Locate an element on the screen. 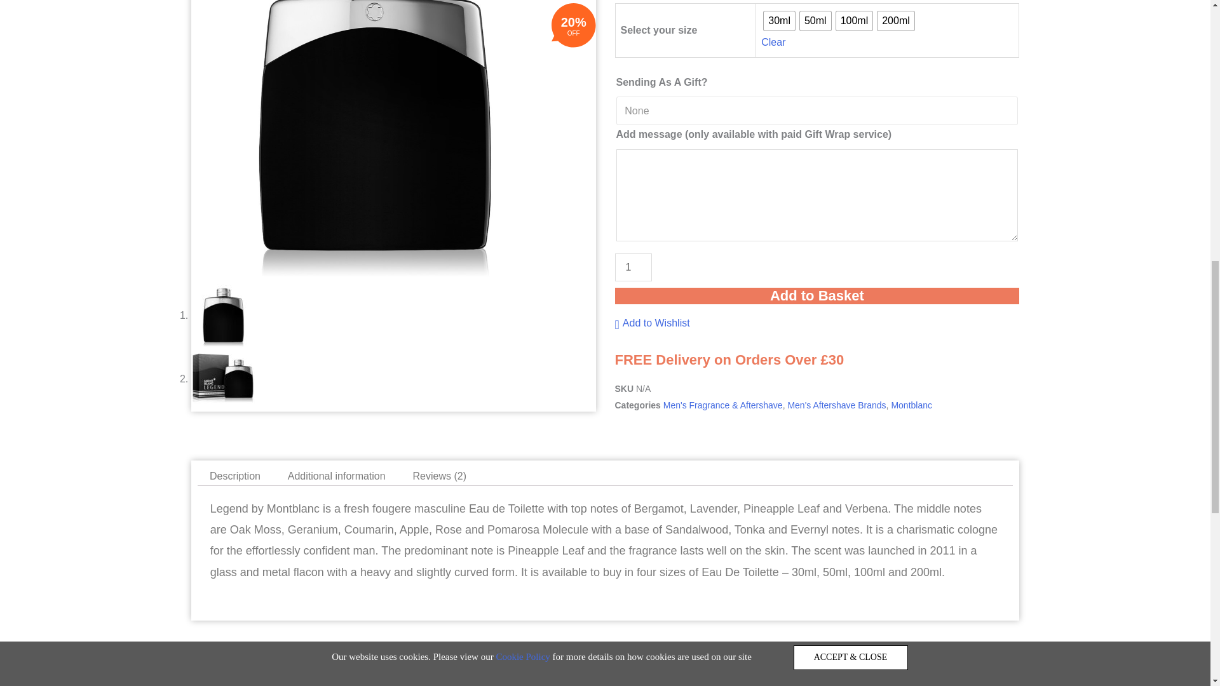  100ml is located at coordinates (854, 20).